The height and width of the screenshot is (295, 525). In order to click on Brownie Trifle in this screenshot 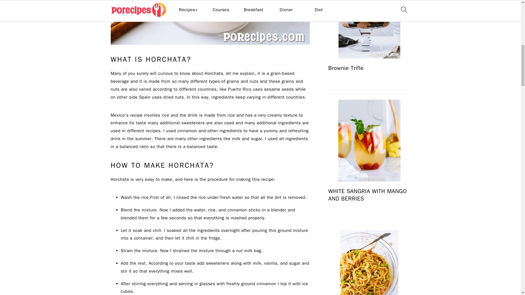, I will do `click(369, 29)`.